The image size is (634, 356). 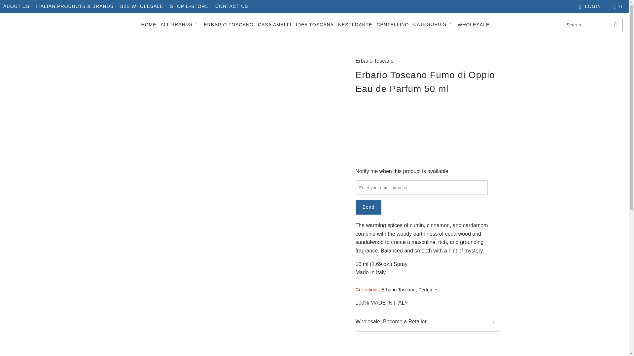 I want to click on Perfumes, so click(x=429, y=289).